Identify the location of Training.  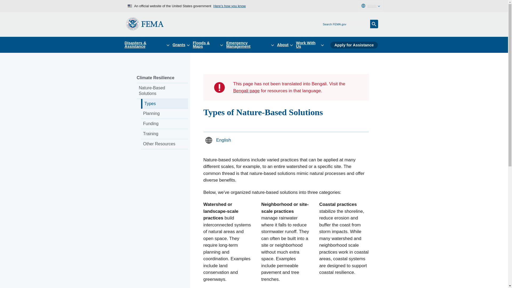
(164, 134).